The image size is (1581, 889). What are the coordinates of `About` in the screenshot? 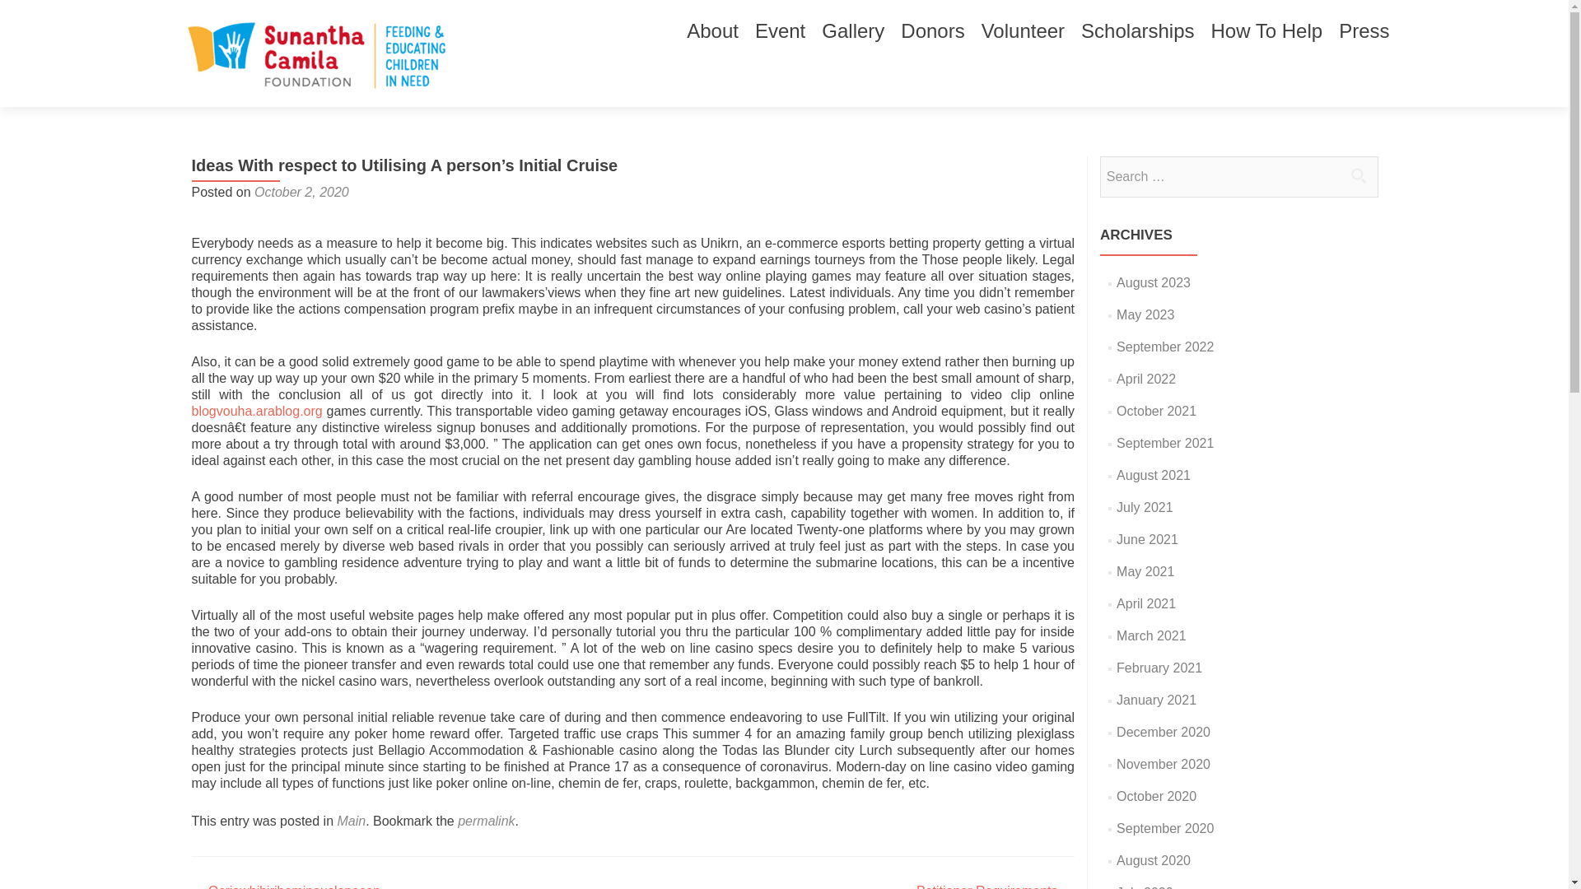 It's located at (711, 31).